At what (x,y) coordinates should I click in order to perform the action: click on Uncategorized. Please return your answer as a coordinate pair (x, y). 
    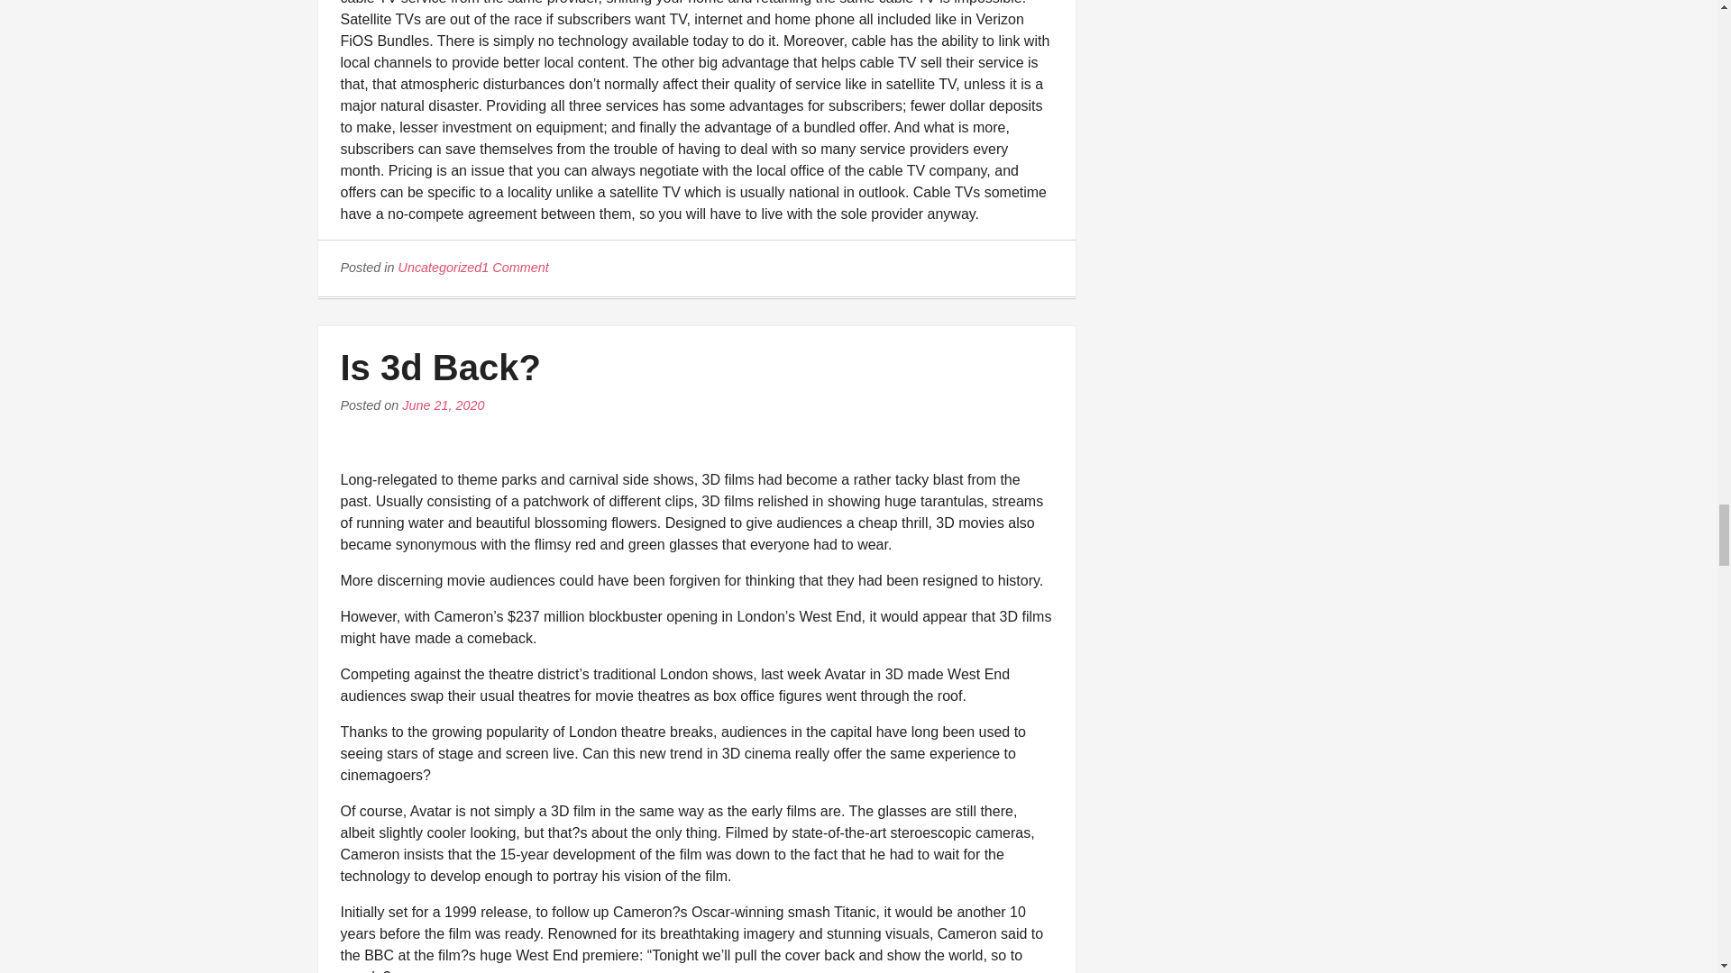
    Looking at the image, I should click on (440, 267).